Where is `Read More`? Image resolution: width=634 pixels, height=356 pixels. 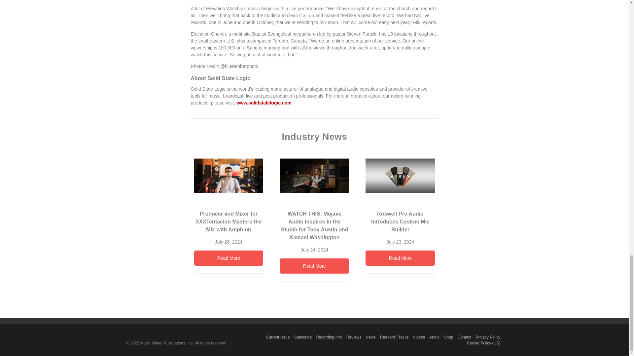 Read More is located at coordinates (400, 258).